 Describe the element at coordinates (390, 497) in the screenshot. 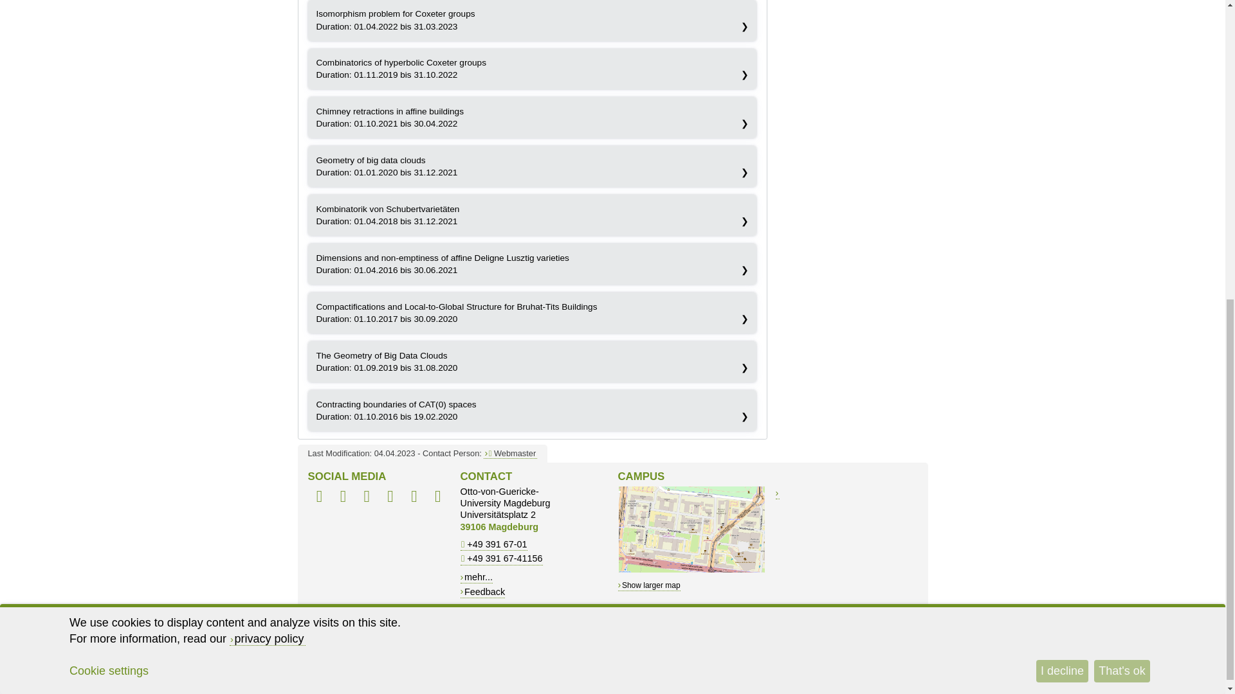

I see `Xing` at that location.